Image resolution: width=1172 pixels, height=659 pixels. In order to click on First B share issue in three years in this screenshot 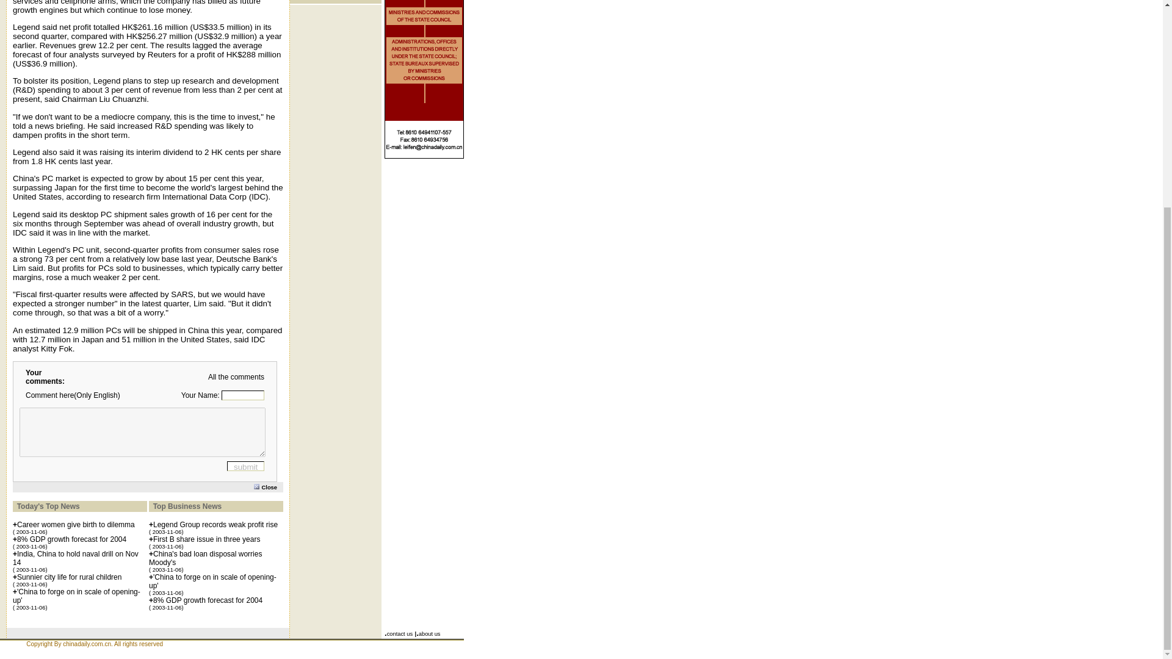, I will do `click(206, 539)`.